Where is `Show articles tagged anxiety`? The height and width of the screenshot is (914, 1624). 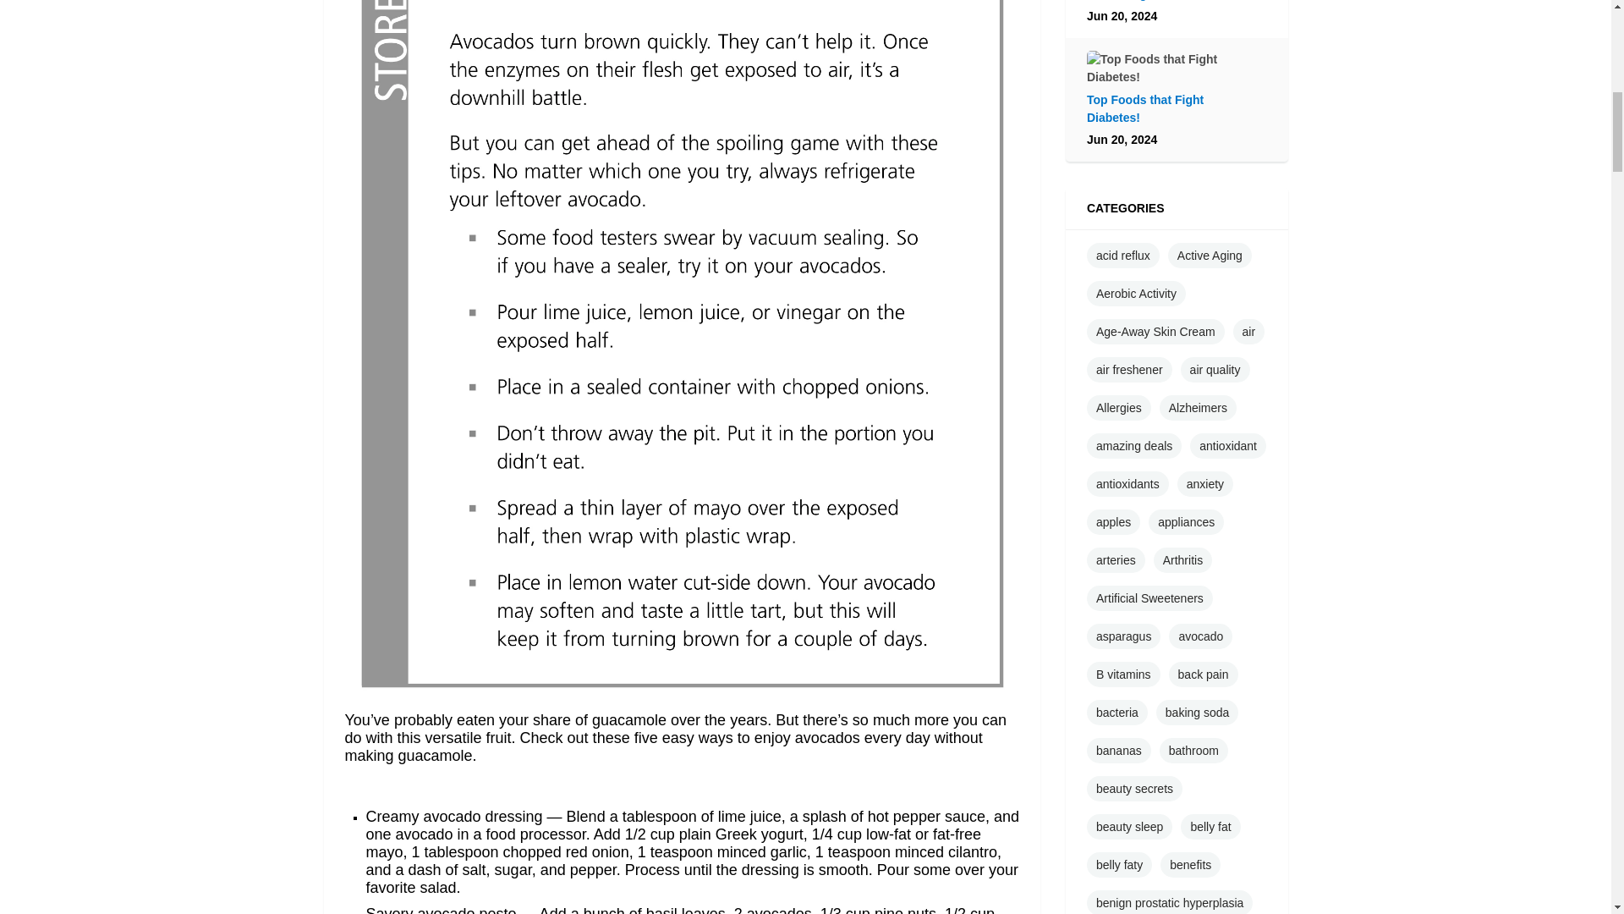 Show articles tagged anxiety is located at coordinates (1204, 484).